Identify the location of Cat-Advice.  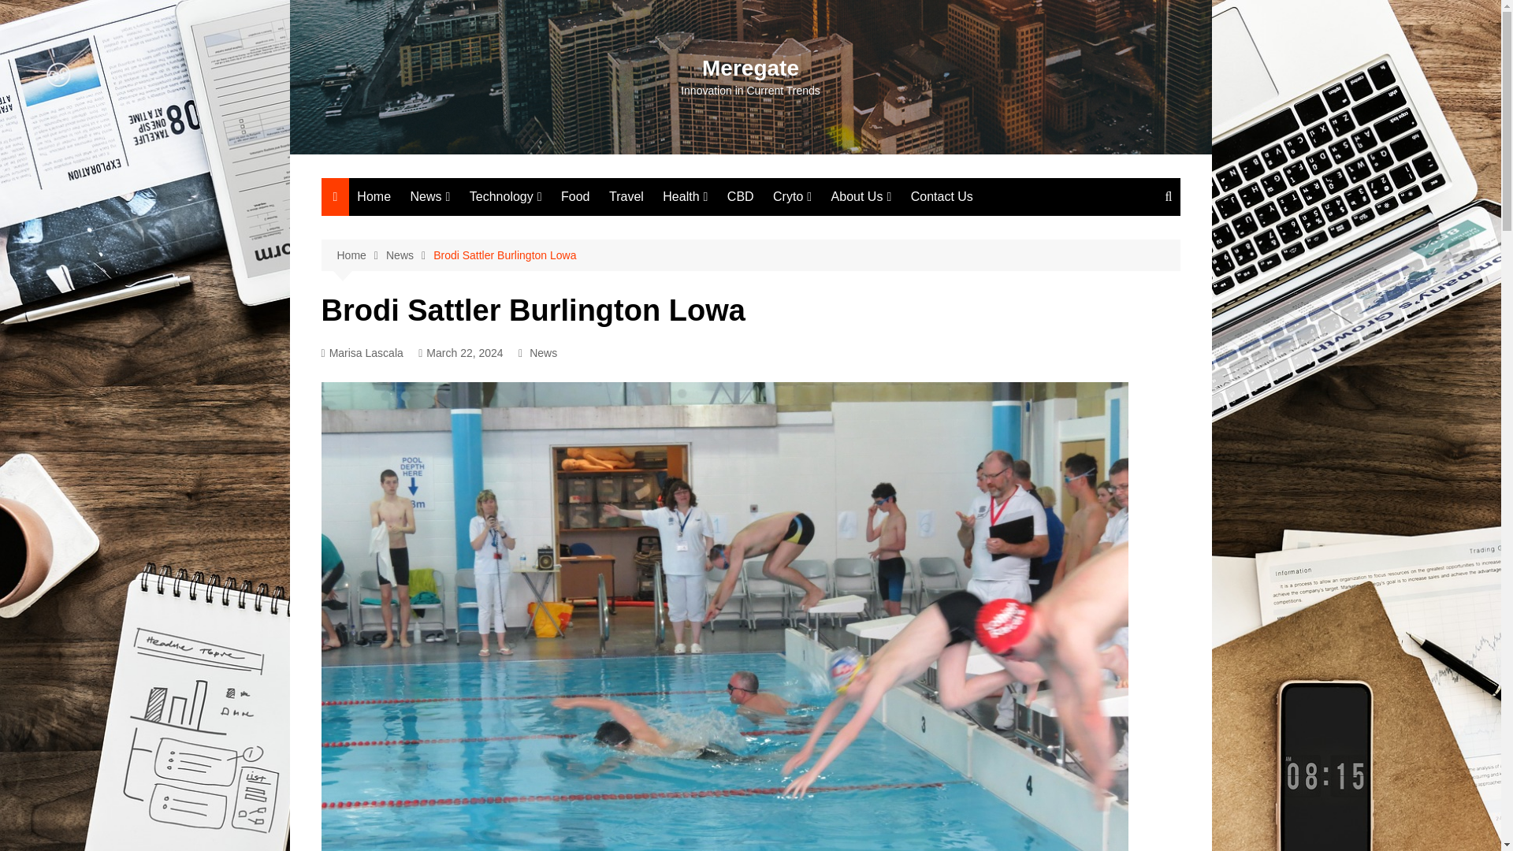
(662, 411).